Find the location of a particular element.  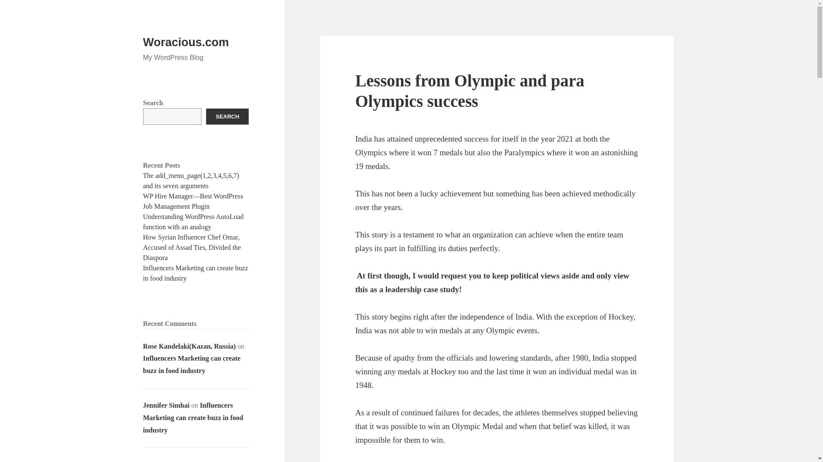

Woracious.com is located at coordinates (186, 42).